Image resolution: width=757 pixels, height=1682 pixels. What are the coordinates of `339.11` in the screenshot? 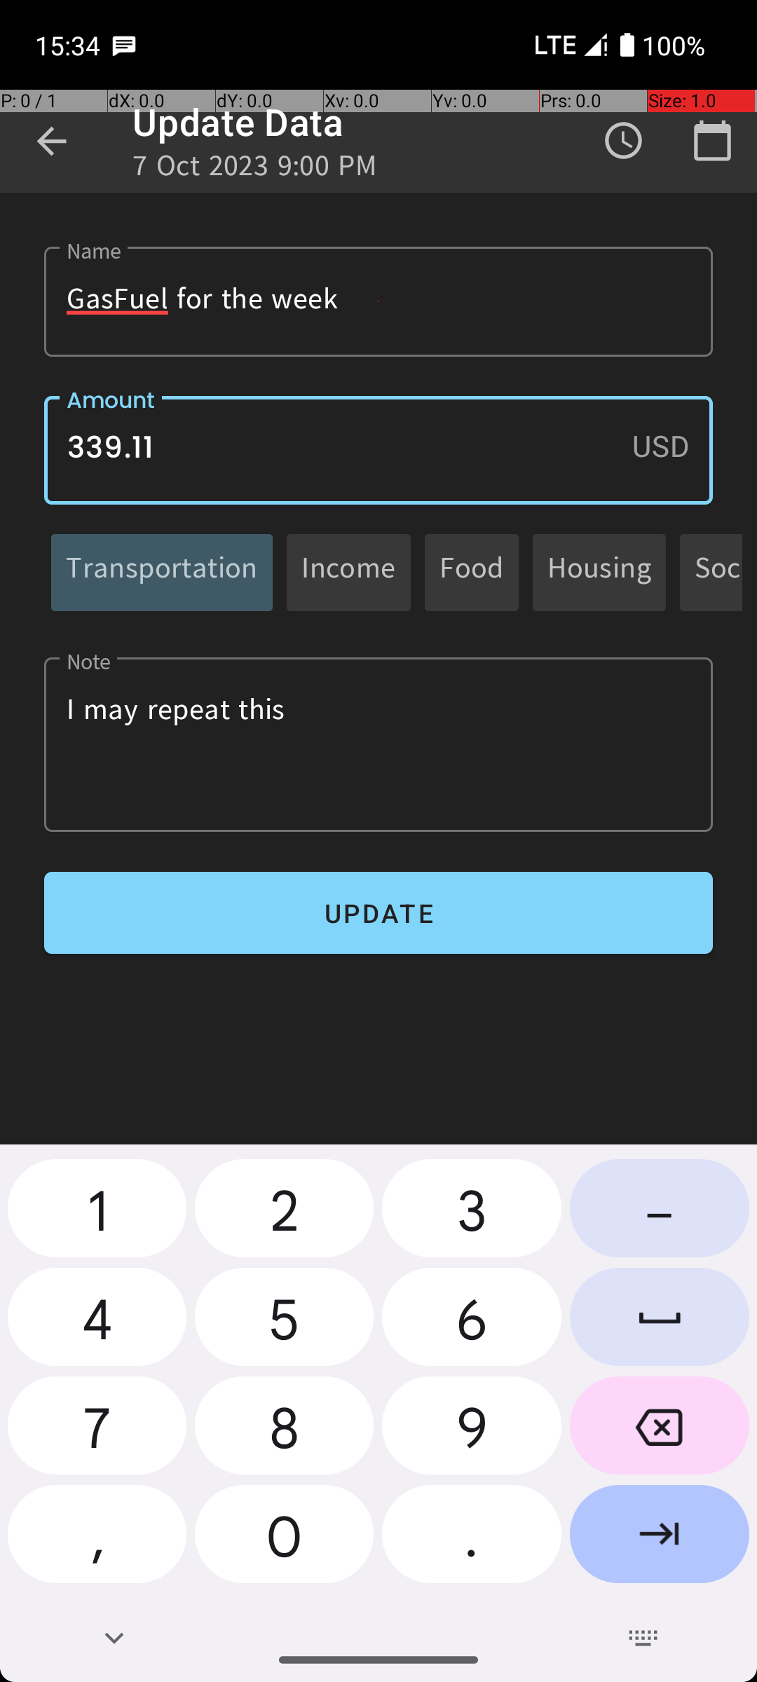 It's located at (378, 450).